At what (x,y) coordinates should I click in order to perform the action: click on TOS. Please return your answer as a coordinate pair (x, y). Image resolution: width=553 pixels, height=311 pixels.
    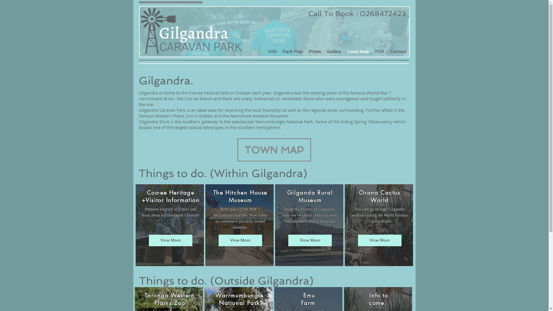
    Looking at the image, I should click on (379, 52).